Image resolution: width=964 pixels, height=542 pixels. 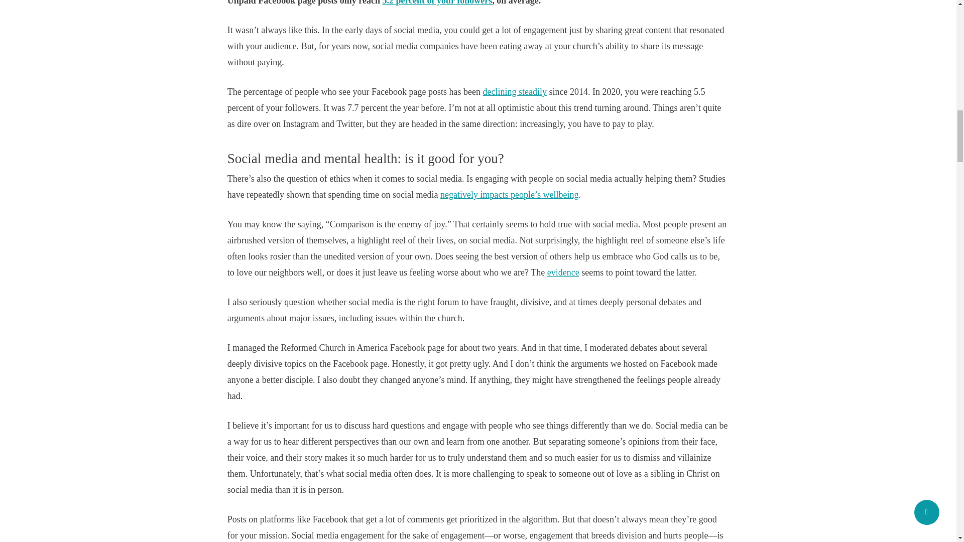 What do you see at coordinates (437, 3) in the screenshot?
I see `5.2 percent of your followers` at bounding box center [437, 3].